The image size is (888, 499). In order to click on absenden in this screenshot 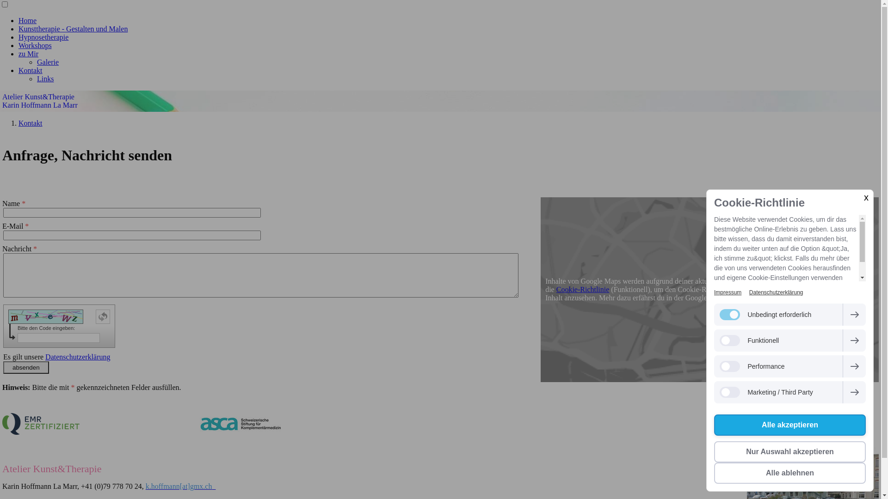, I will do `click(26, 368)`.